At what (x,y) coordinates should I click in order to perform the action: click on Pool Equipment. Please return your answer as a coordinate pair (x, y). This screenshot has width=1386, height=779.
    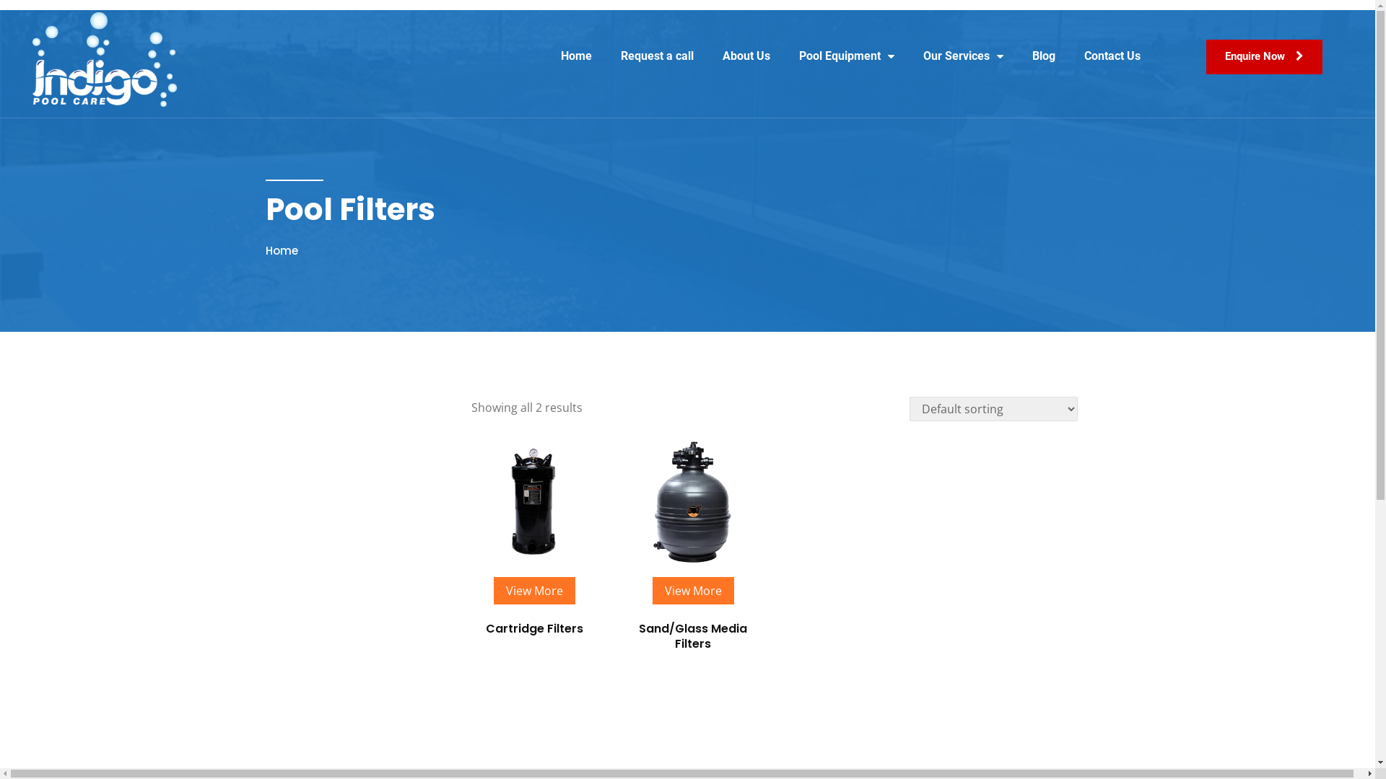
    Looking at the image, I should click on (846, 56).